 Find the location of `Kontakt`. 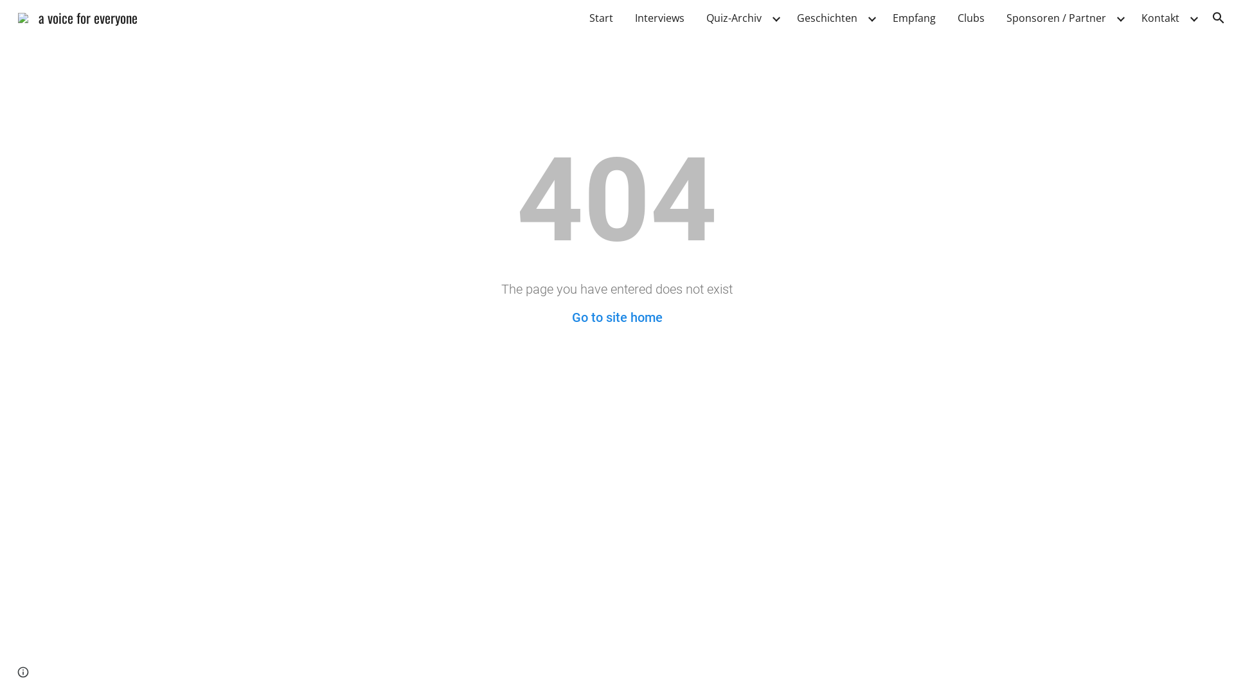

Kontakt is located at coordinates (1161, 18).